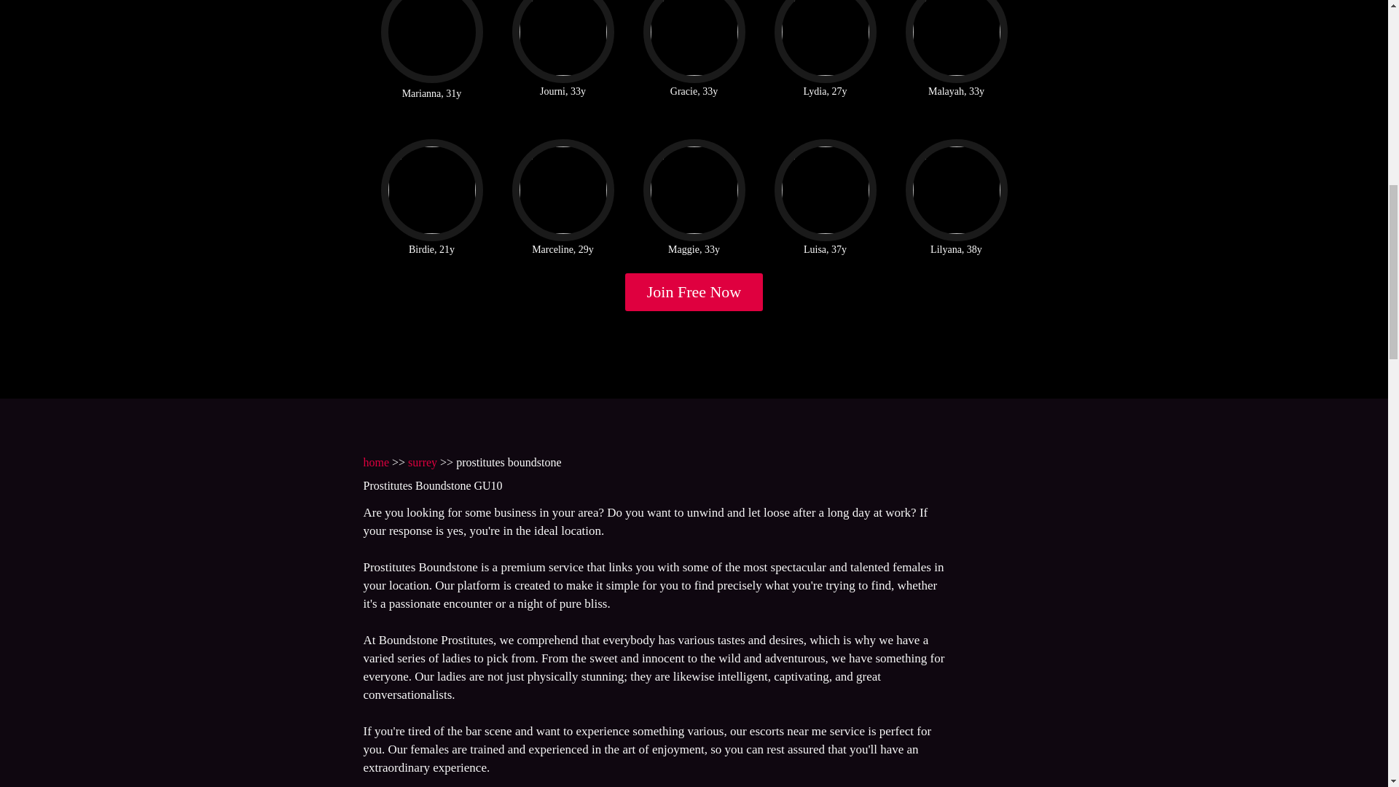 The image size is (1399, 787). I want to click on Join Free Now, so click(694, 291).